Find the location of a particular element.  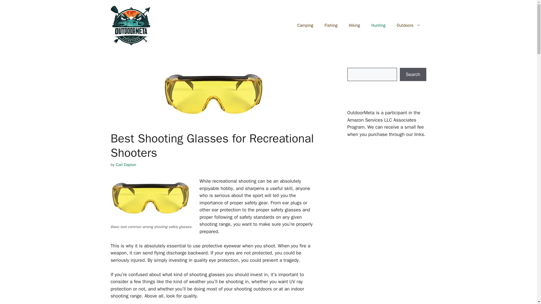

Search is located at coordinates (413, 74).